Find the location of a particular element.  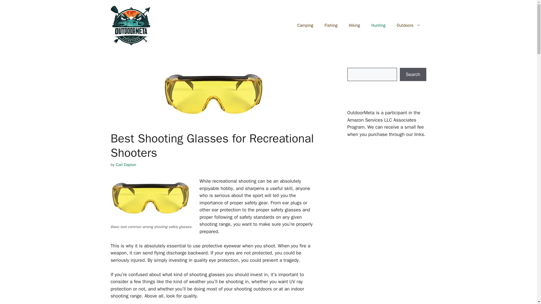

Search is located at coordinates (413, 74).